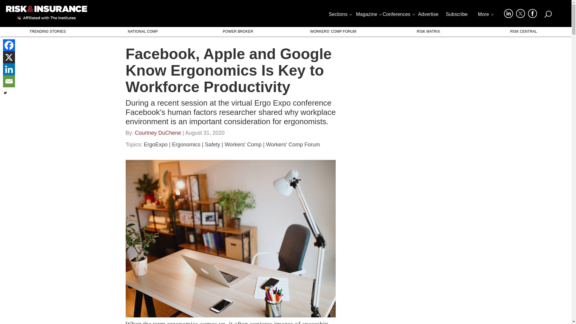 Image resolution: width=576 pixels, height=324 pixels. I want to click on Hide, so click(5, 93).